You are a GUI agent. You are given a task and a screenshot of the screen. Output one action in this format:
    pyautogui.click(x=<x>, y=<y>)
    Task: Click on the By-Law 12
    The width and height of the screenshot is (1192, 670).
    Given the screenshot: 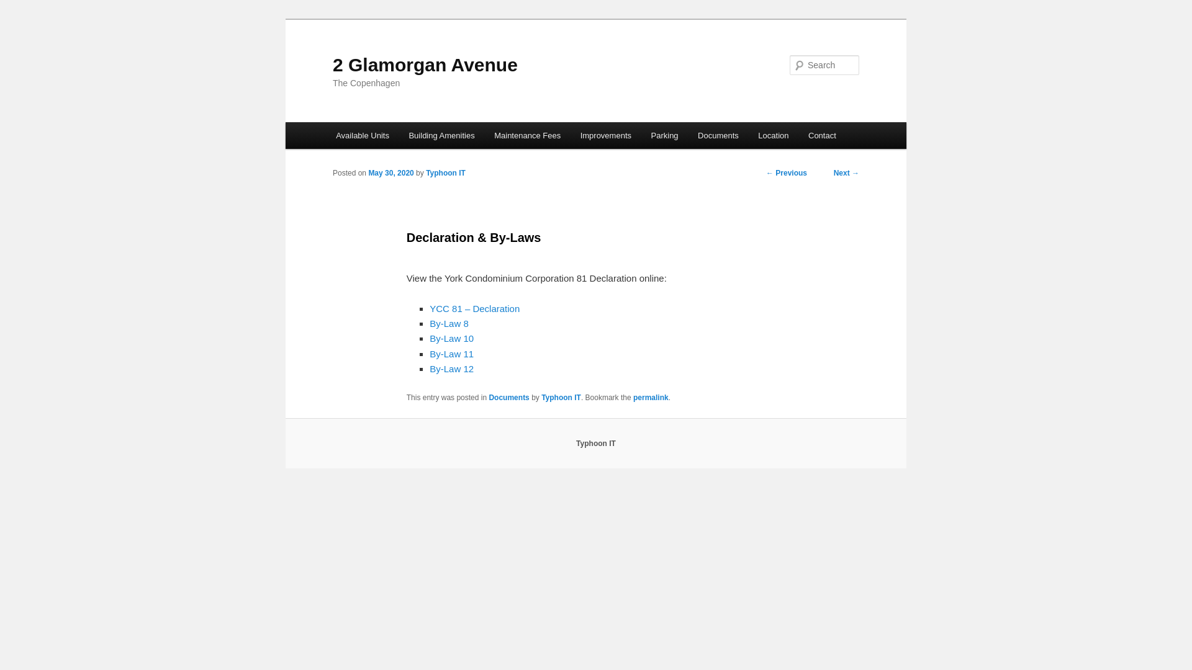 What is the action you would take?
    pyautogui.click(x=452, y=368)
    